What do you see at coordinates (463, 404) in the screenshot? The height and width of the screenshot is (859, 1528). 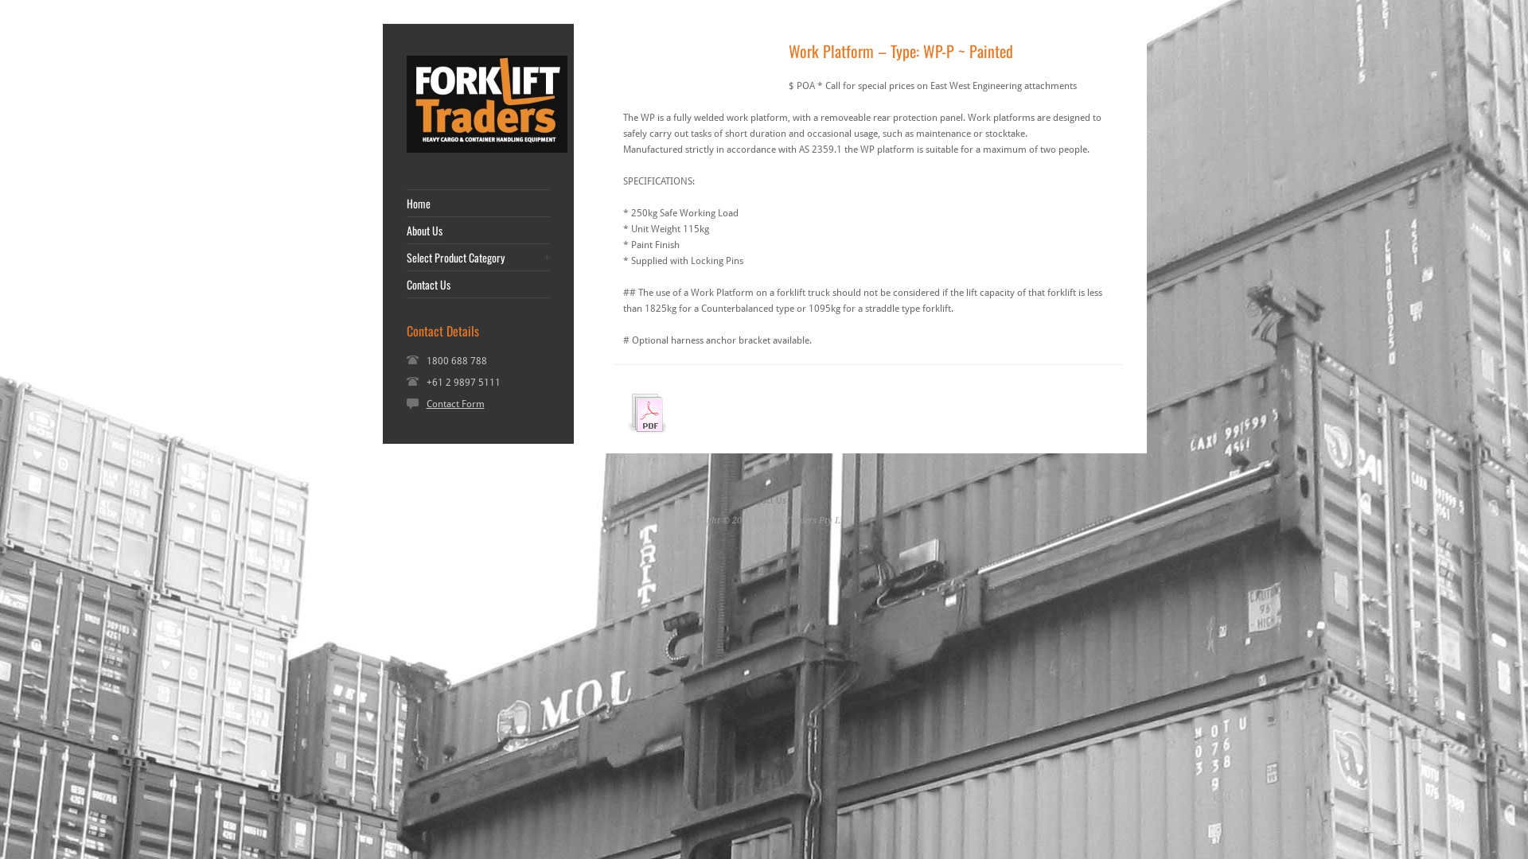 I see `Contact Form` at bounding box center [463, 404].